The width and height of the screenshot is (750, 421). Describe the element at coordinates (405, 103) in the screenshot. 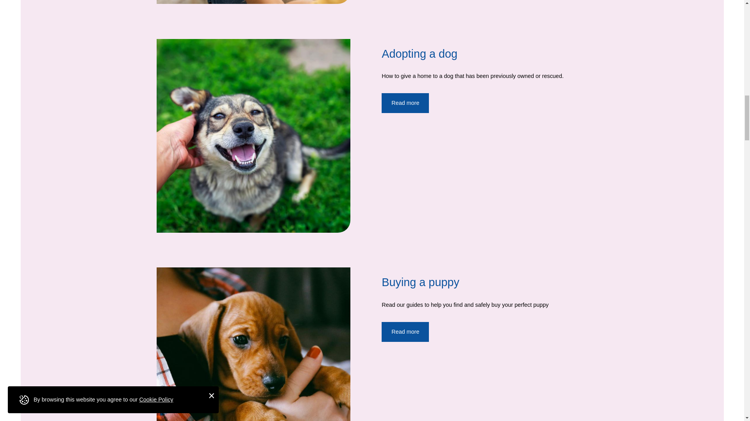

I see `Read more` at that location.